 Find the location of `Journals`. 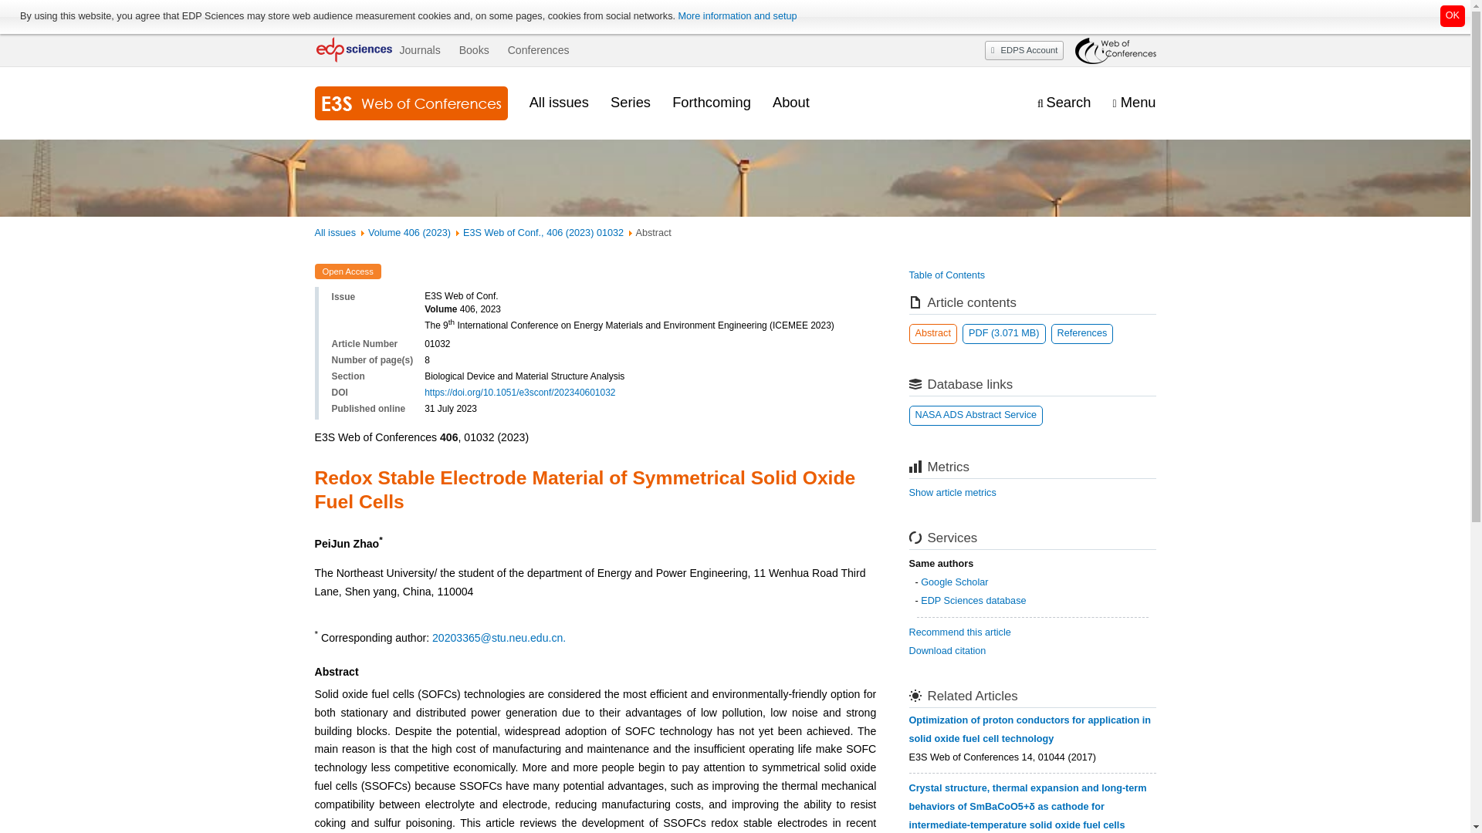

Journals is located at coordinates (419, 50).